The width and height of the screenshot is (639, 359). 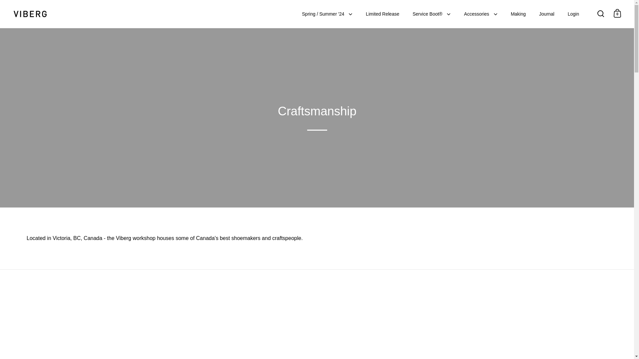 I want to click on Making, so click(x=518, y=14).